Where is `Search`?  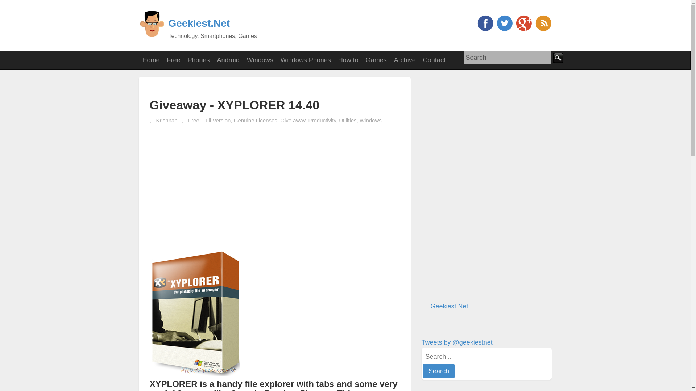 Search is located at coordinates (507, 58).